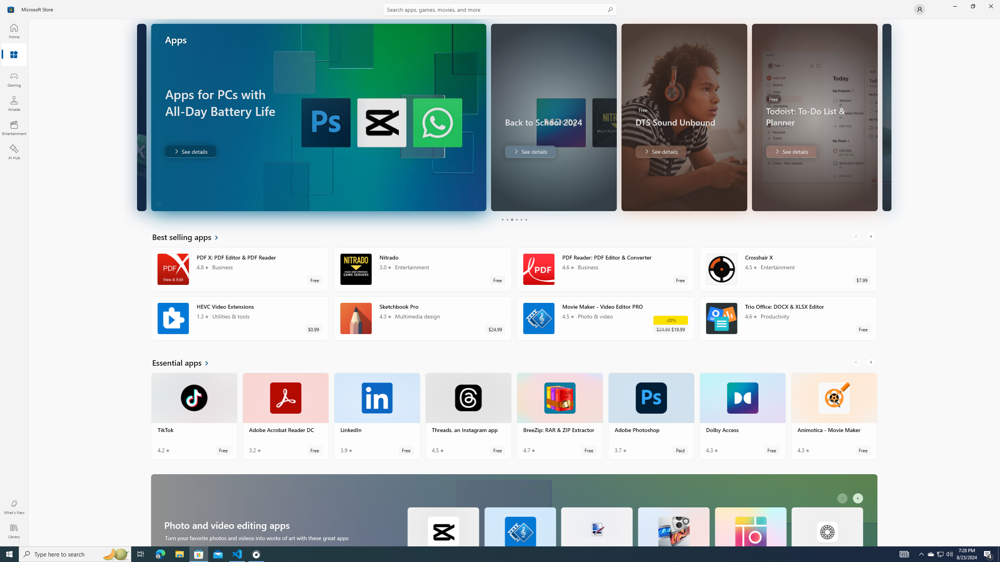  I want to click on AutomationID: LeftScrollButton, so click(843, 498).